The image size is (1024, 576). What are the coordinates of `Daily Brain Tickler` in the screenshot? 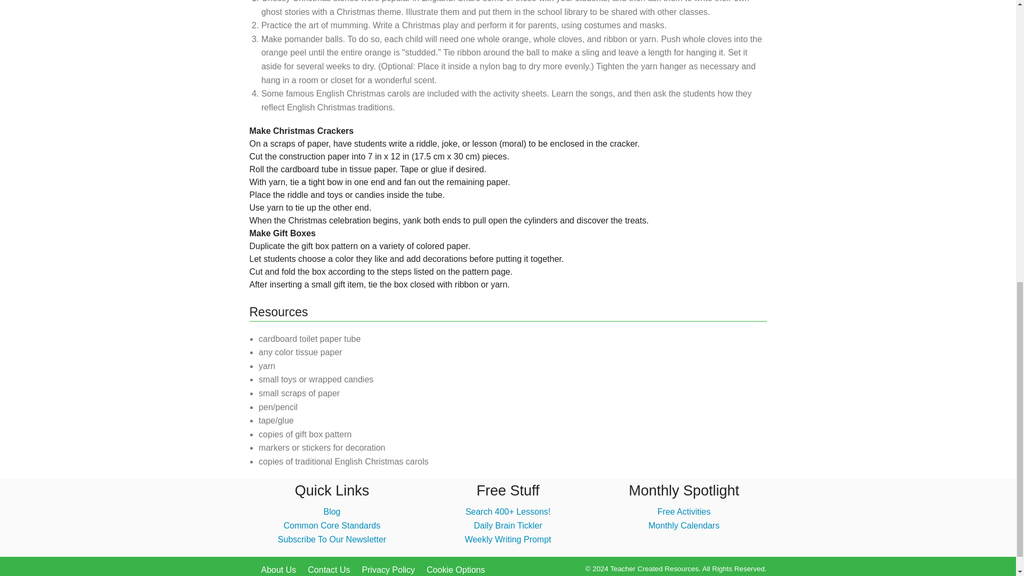 It's located at (507, 525).